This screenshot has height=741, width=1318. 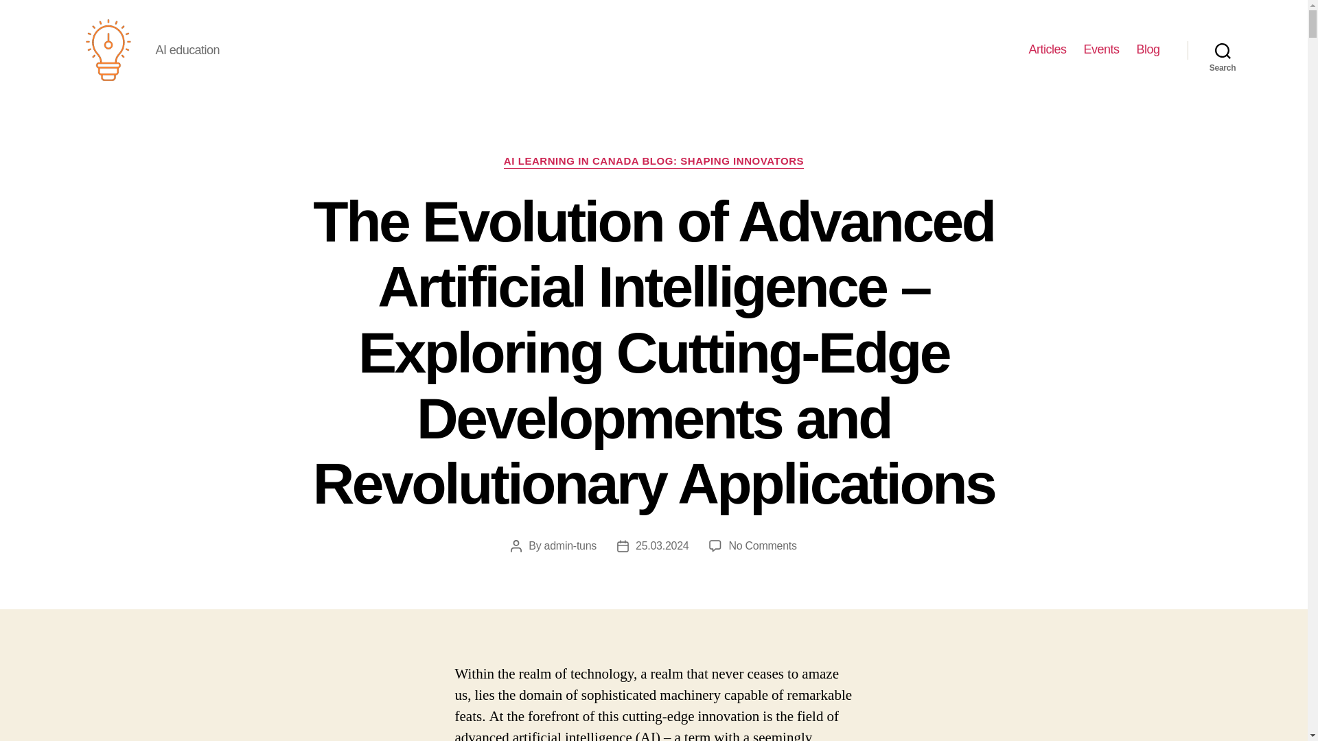 I want to click on Search, so click(x=1223, y=49).